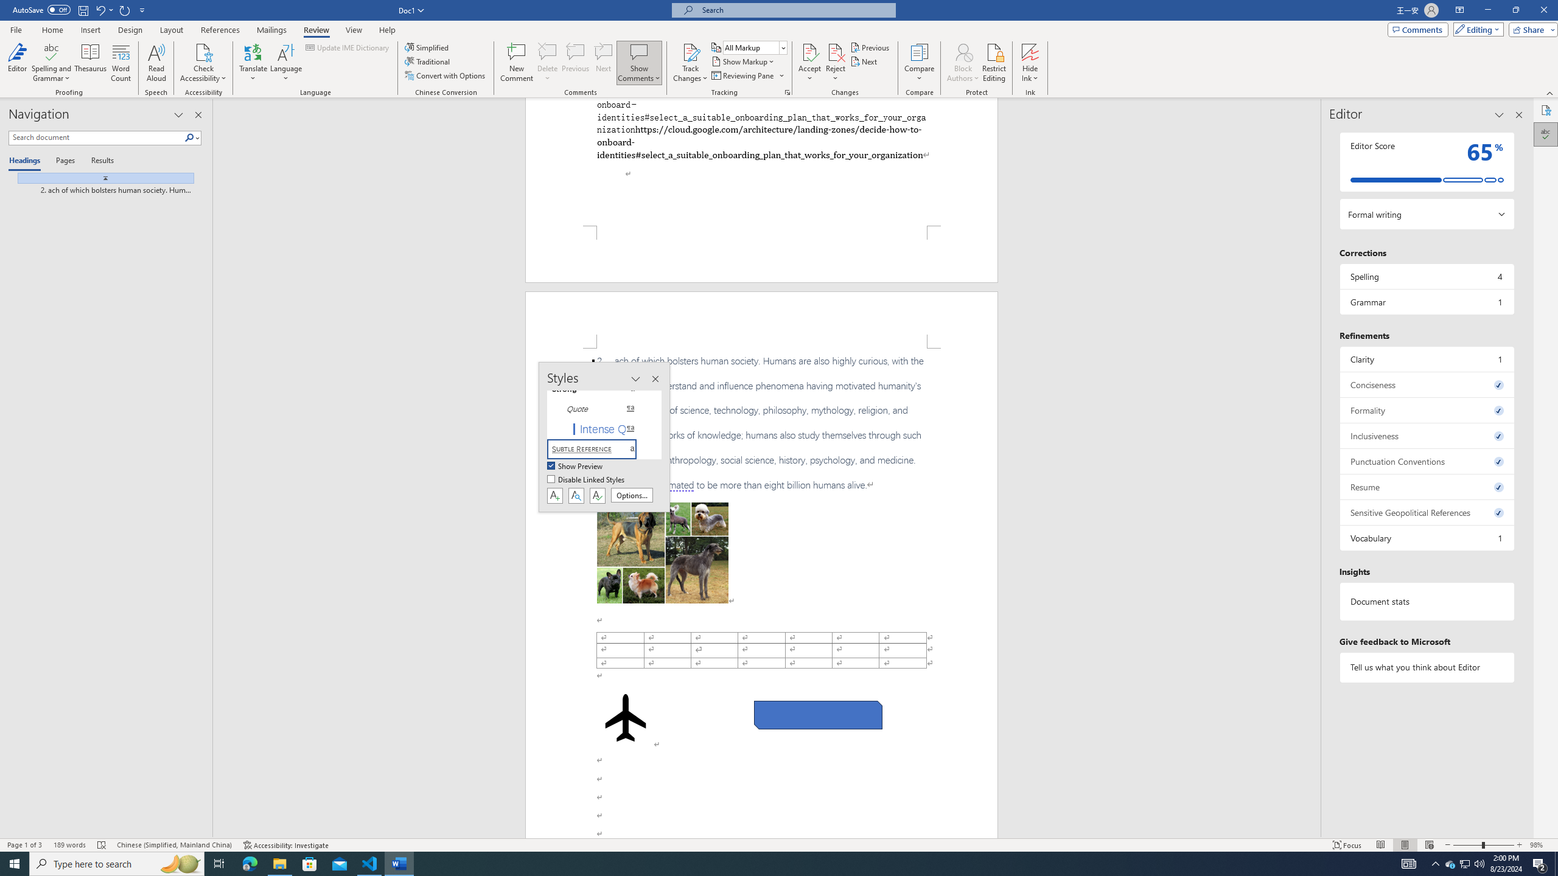 The height and width of the screenshot is (876, 1558). What do you see at coordinates (761, 594) in the screenshot?
I see `Page 2 content` at bounding box center [761, 594].